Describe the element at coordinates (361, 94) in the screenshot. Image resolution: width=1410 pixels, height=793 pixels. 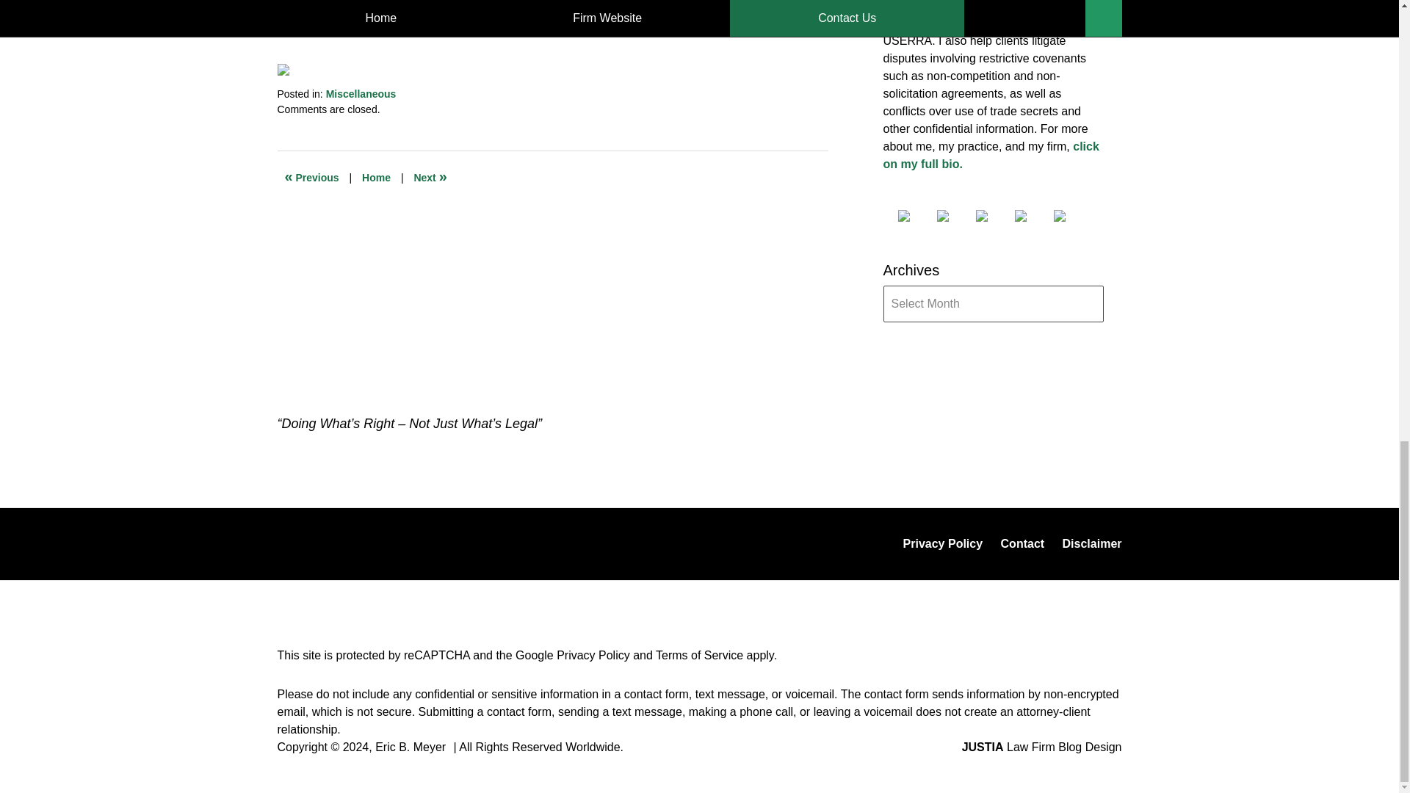
I see `Miscellaneous` at that location.